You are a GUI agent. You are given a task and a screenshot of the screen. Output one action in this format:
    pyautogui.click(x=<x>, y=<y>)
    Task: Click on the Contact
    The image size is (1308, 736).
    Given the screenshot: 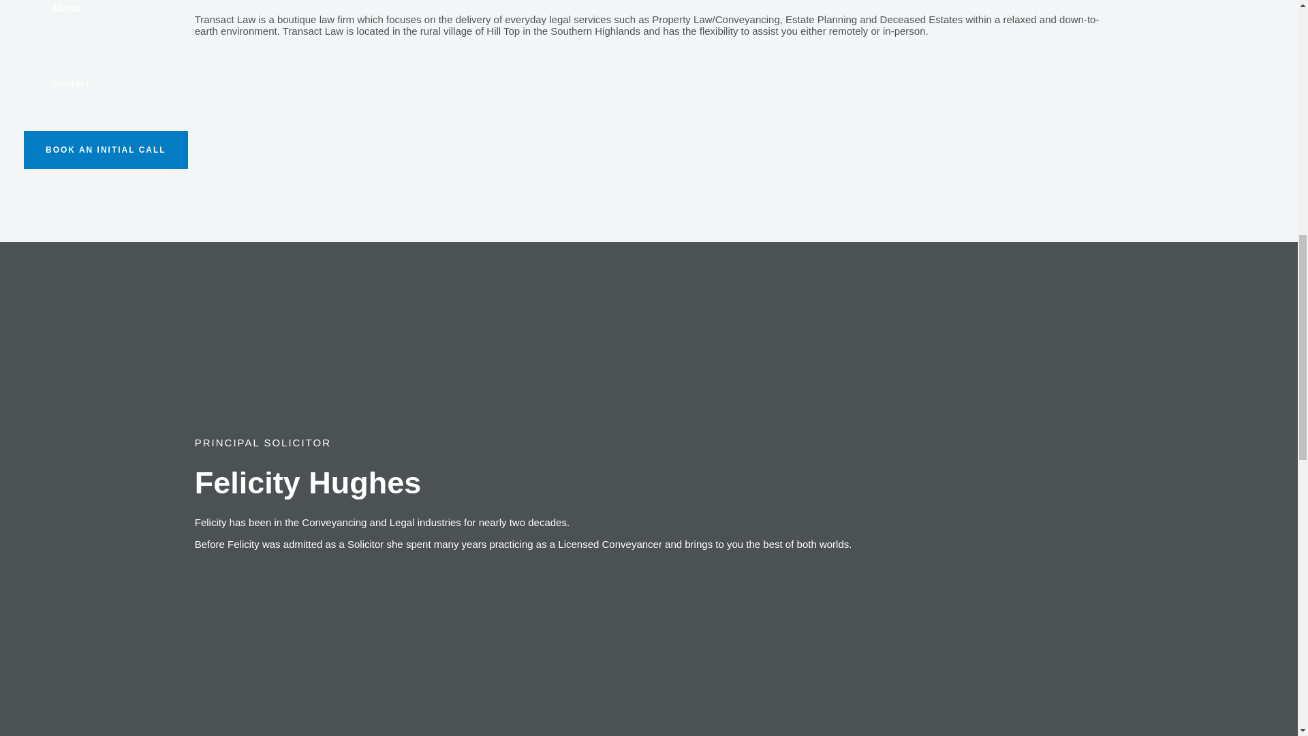 What is the action you would take?
    pyautogui.click(x=151, y=83)
    